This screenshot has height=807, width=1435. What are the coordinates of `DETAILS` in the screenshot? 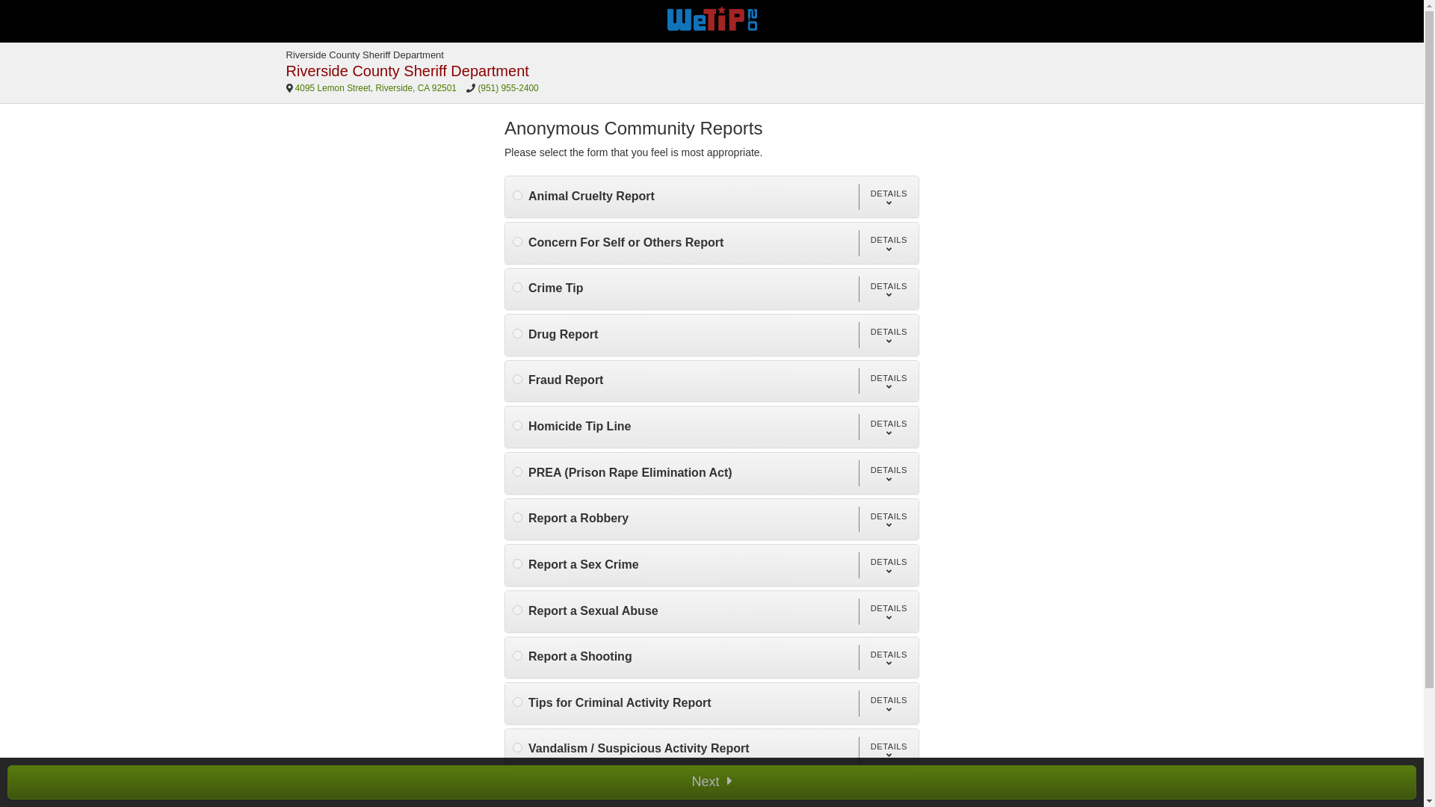 It's located at (888, 197).